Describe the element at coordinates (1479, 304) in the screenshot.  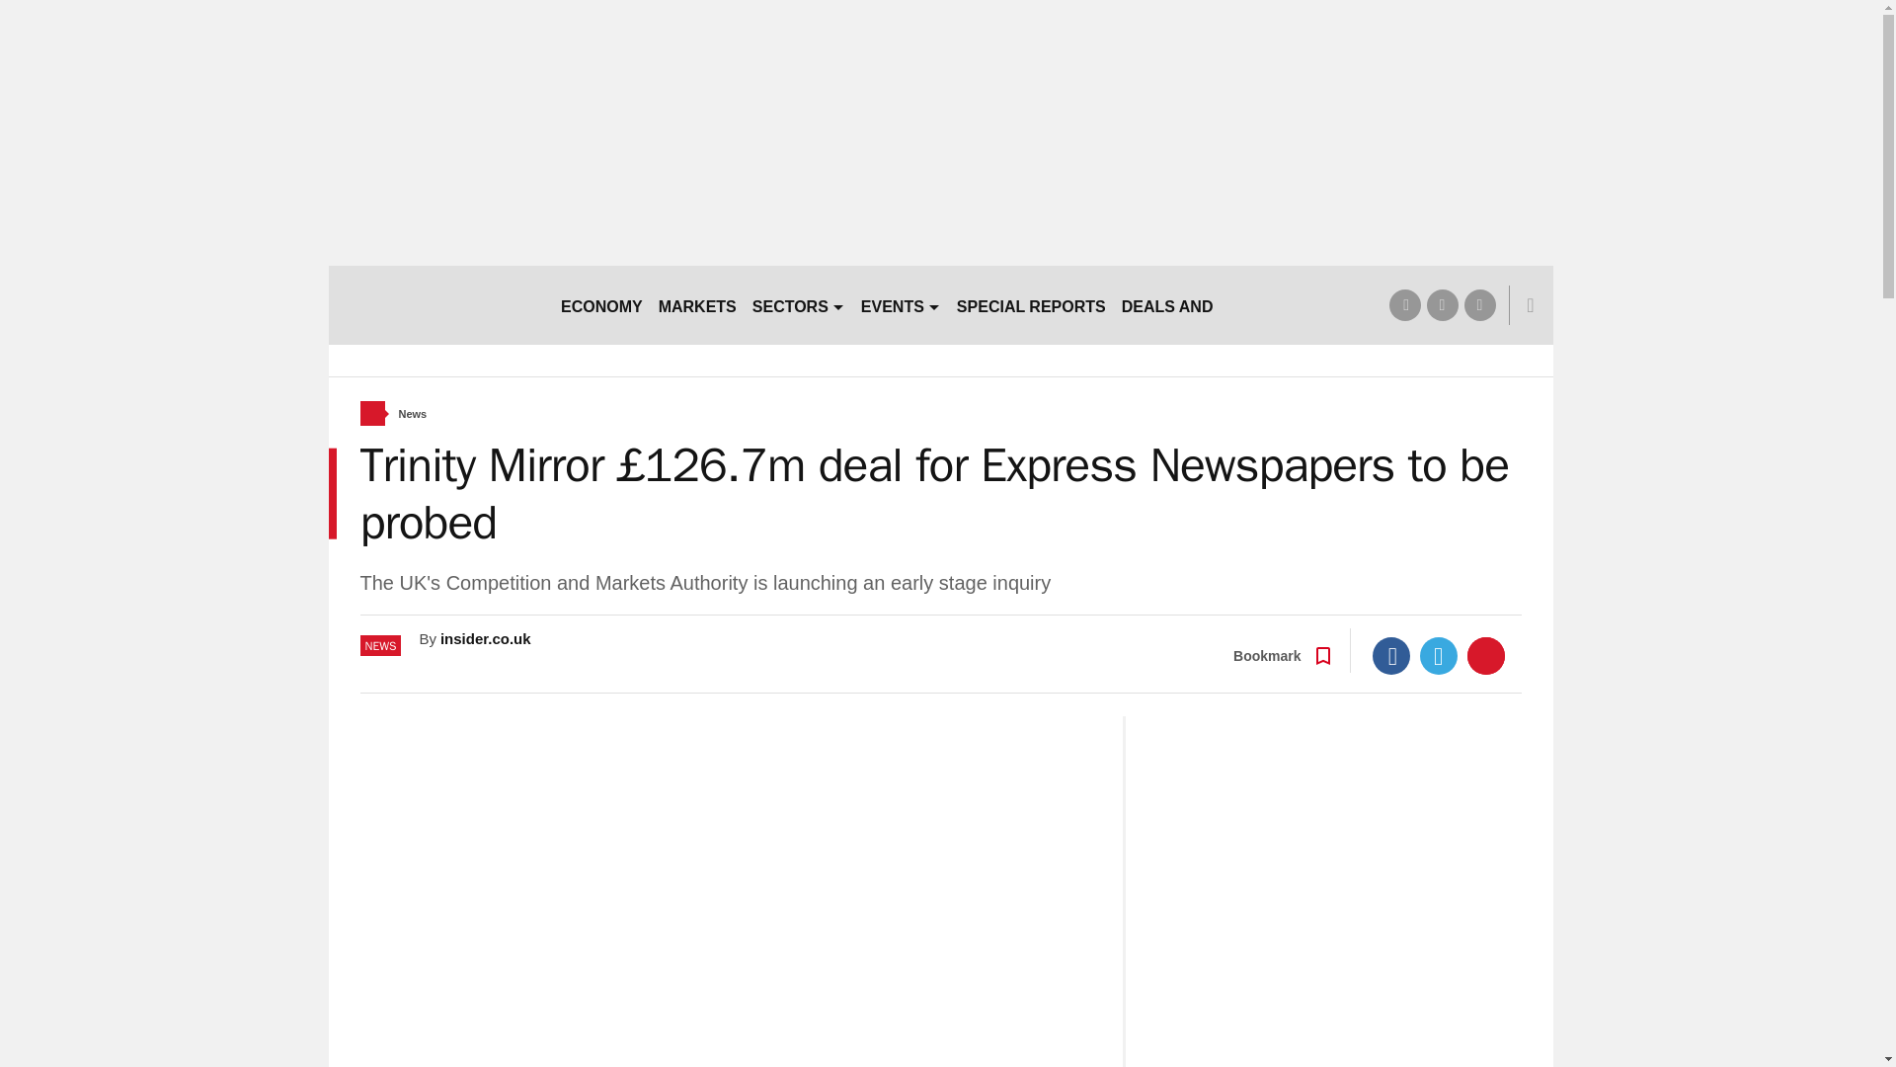
I see `linkedin` at that location.